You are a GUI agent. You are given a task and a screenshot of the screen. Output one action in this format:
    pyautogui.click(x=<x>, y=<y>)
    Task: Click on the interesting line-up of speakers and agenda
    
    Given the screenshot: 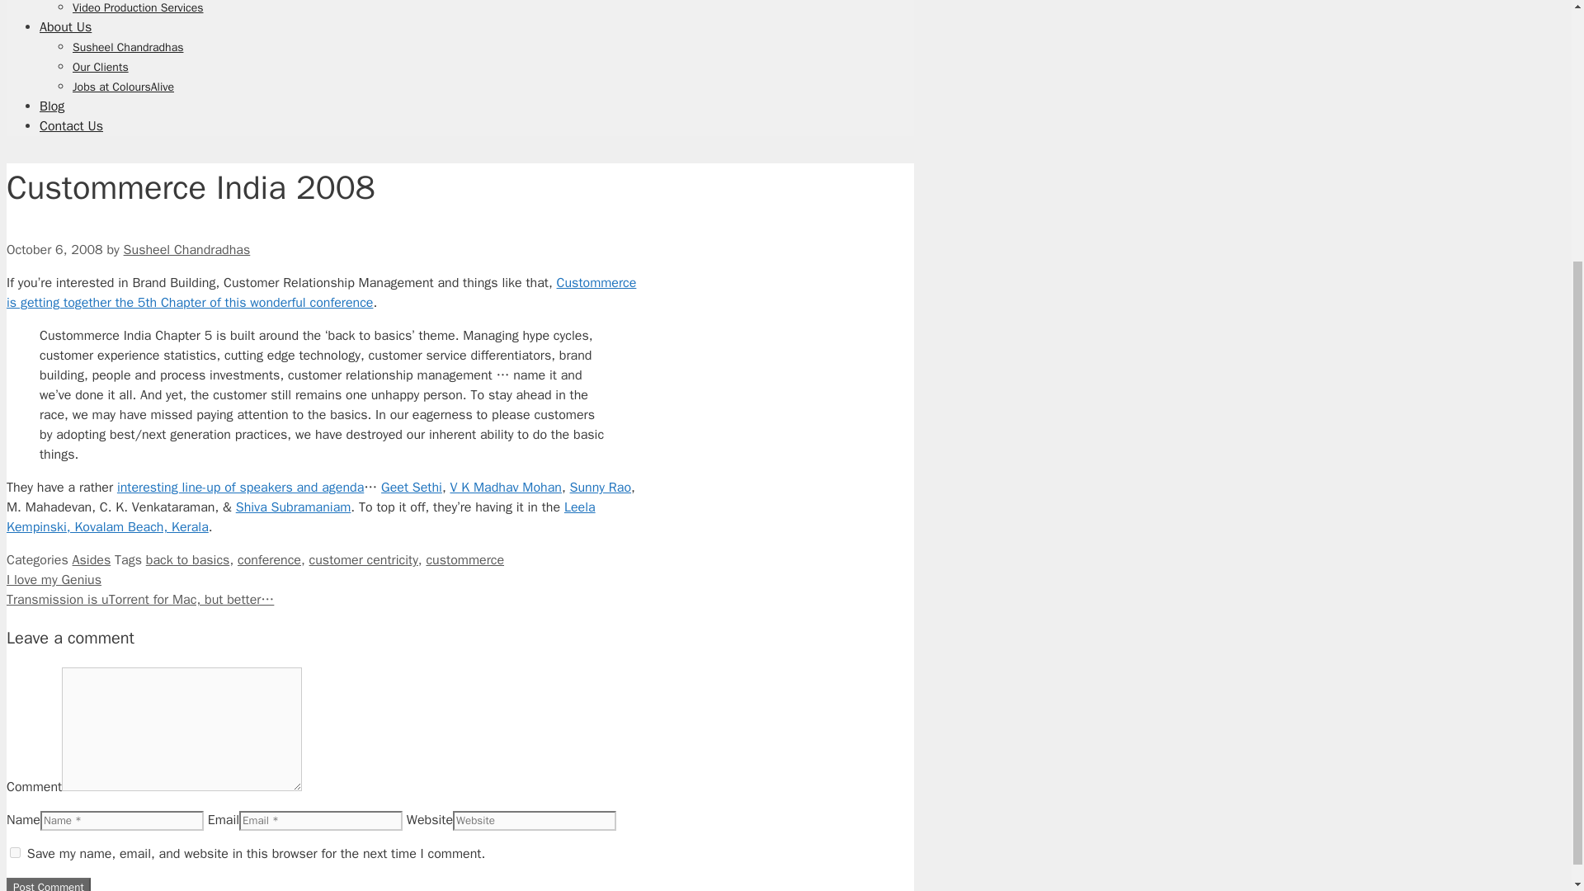 What is the action you would take?
    pyautogui.click(x=241, y=487)
    